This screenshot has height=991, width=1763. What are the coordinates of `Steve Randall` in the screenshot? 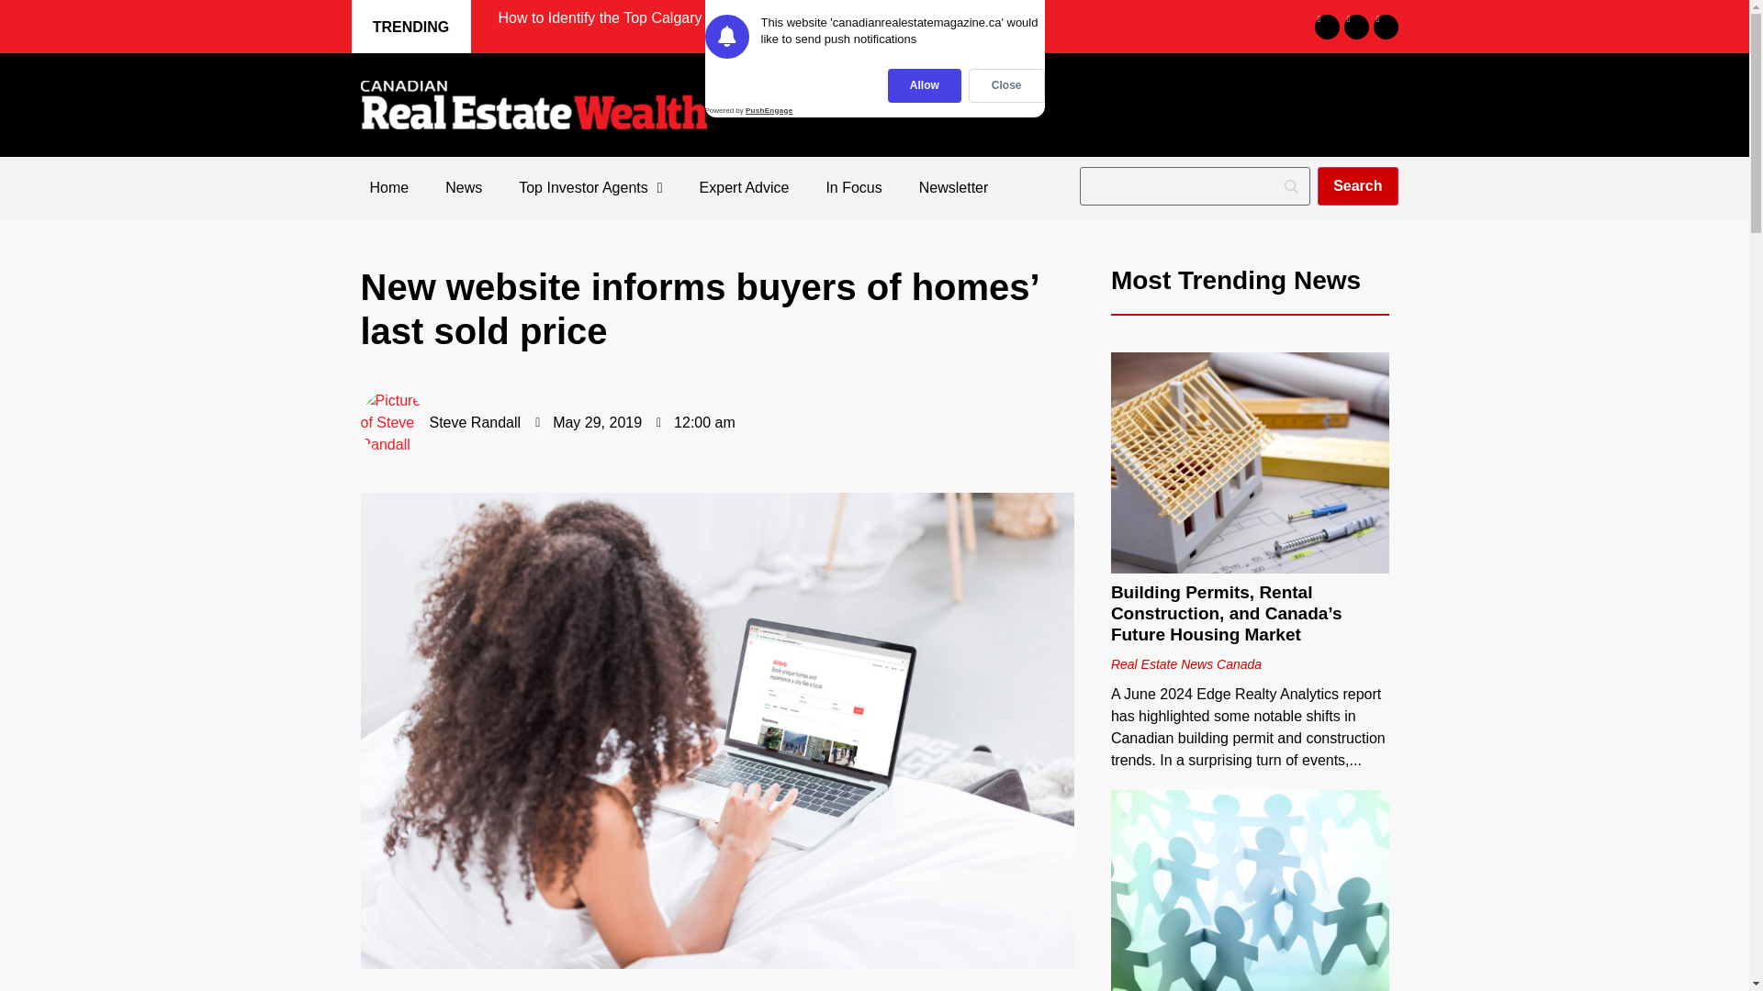 It's located at (439, 422).